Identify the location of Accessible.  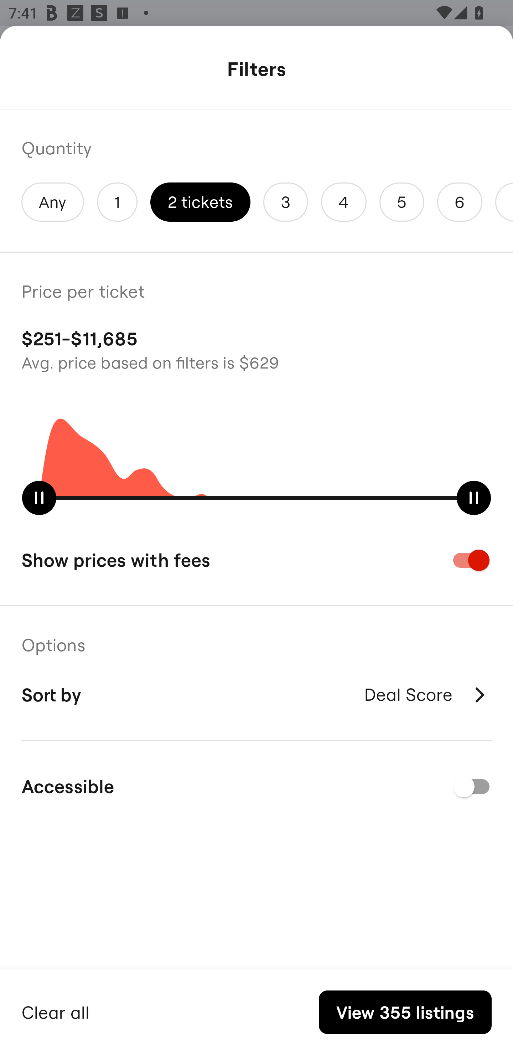
(256, 786).